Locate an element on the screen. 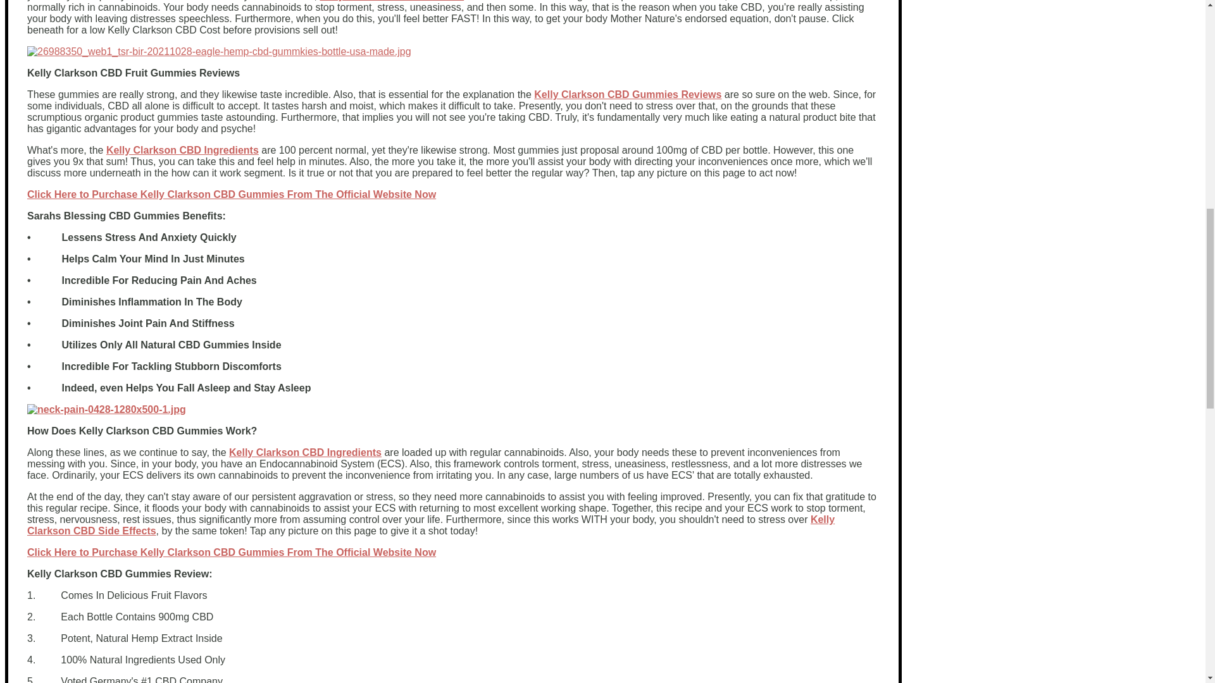 The width and height of the screenshot is (1215, 683). Kelly Clarkson CBD Side Effects is located at coordinates (430, 525).